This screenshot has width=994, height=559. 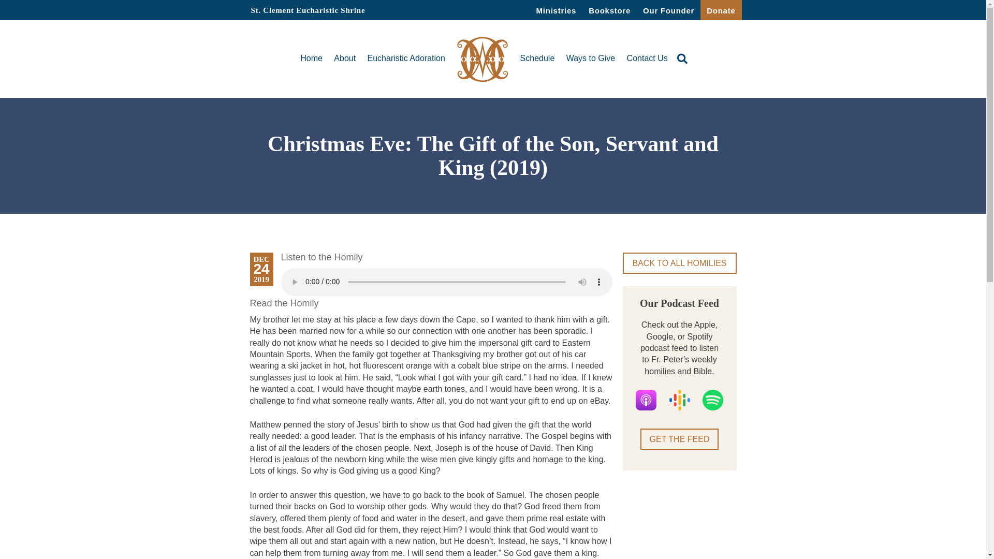 What do you see at coordinates (679, 400) in the screenshot?
I see `Google Podcasts` at bounding box center [679, 400].